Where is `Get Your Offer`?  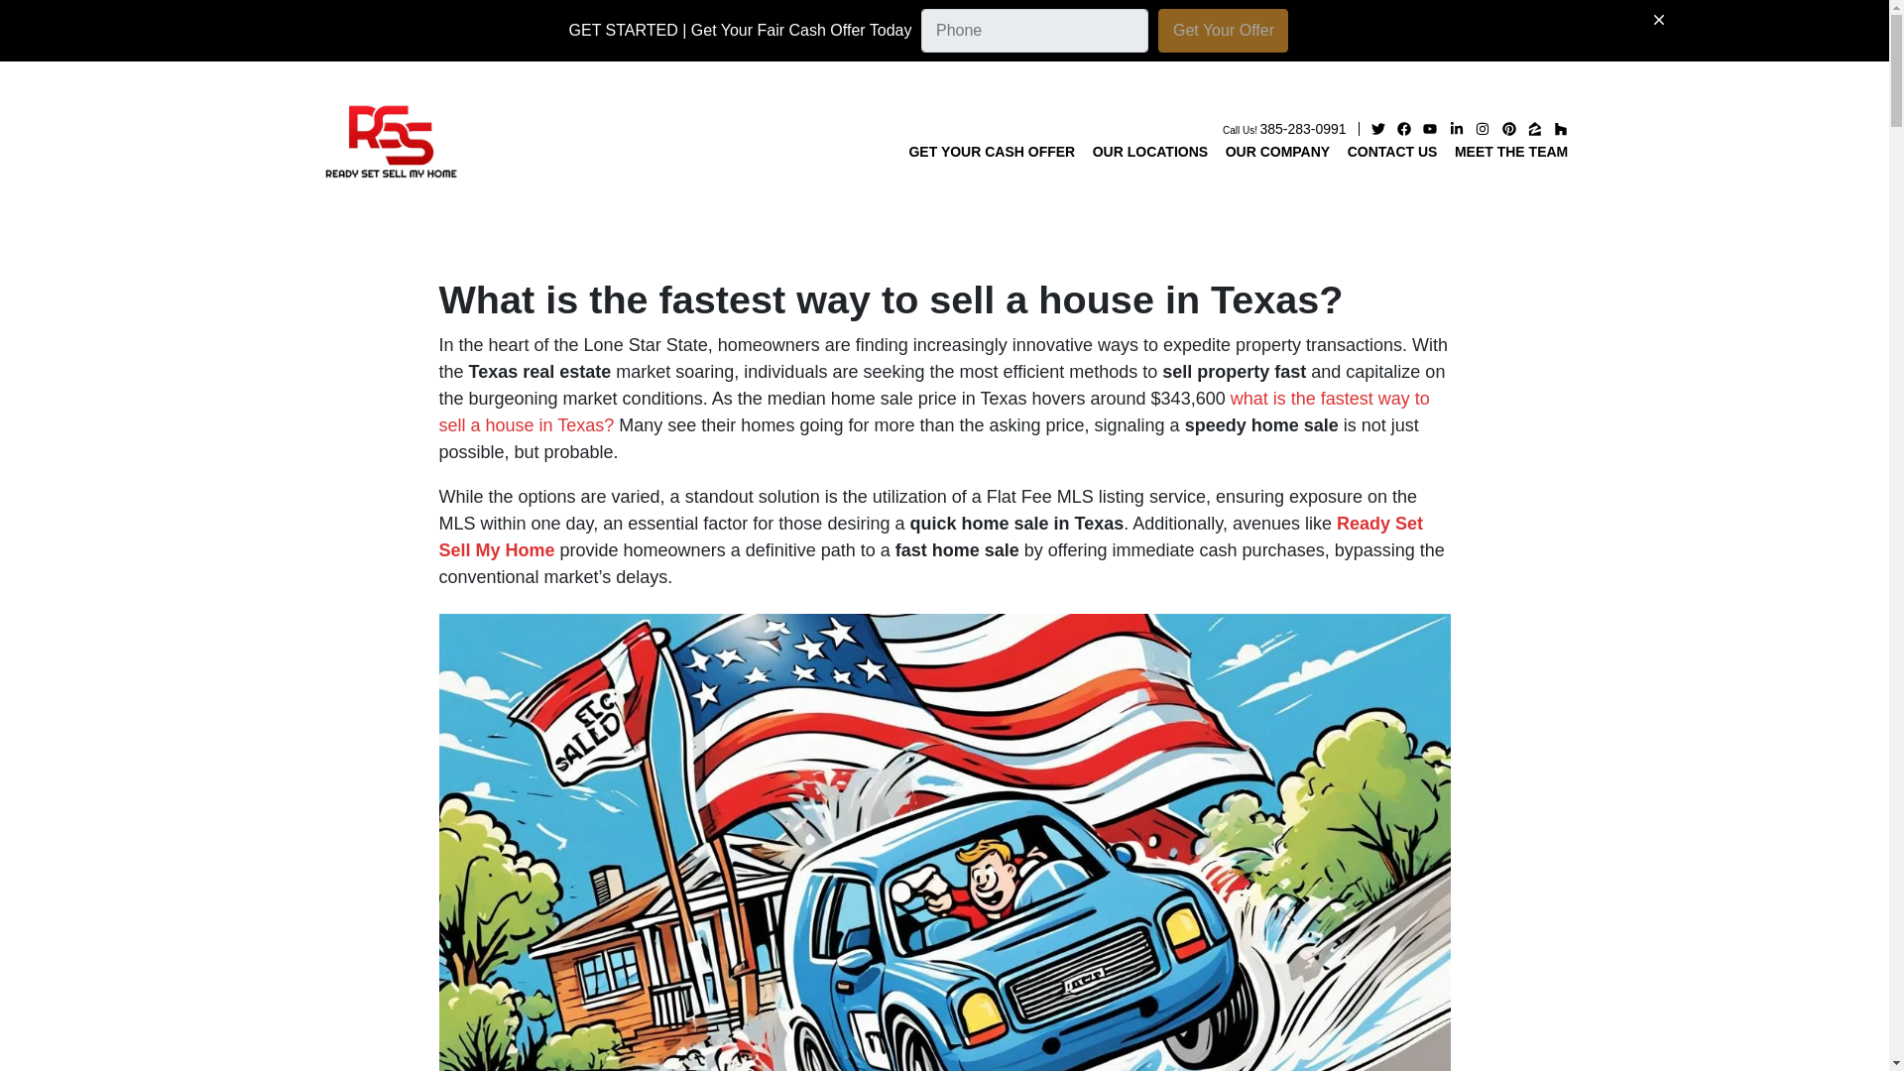
Get Your Offer is located at coordinates (1223, 30).